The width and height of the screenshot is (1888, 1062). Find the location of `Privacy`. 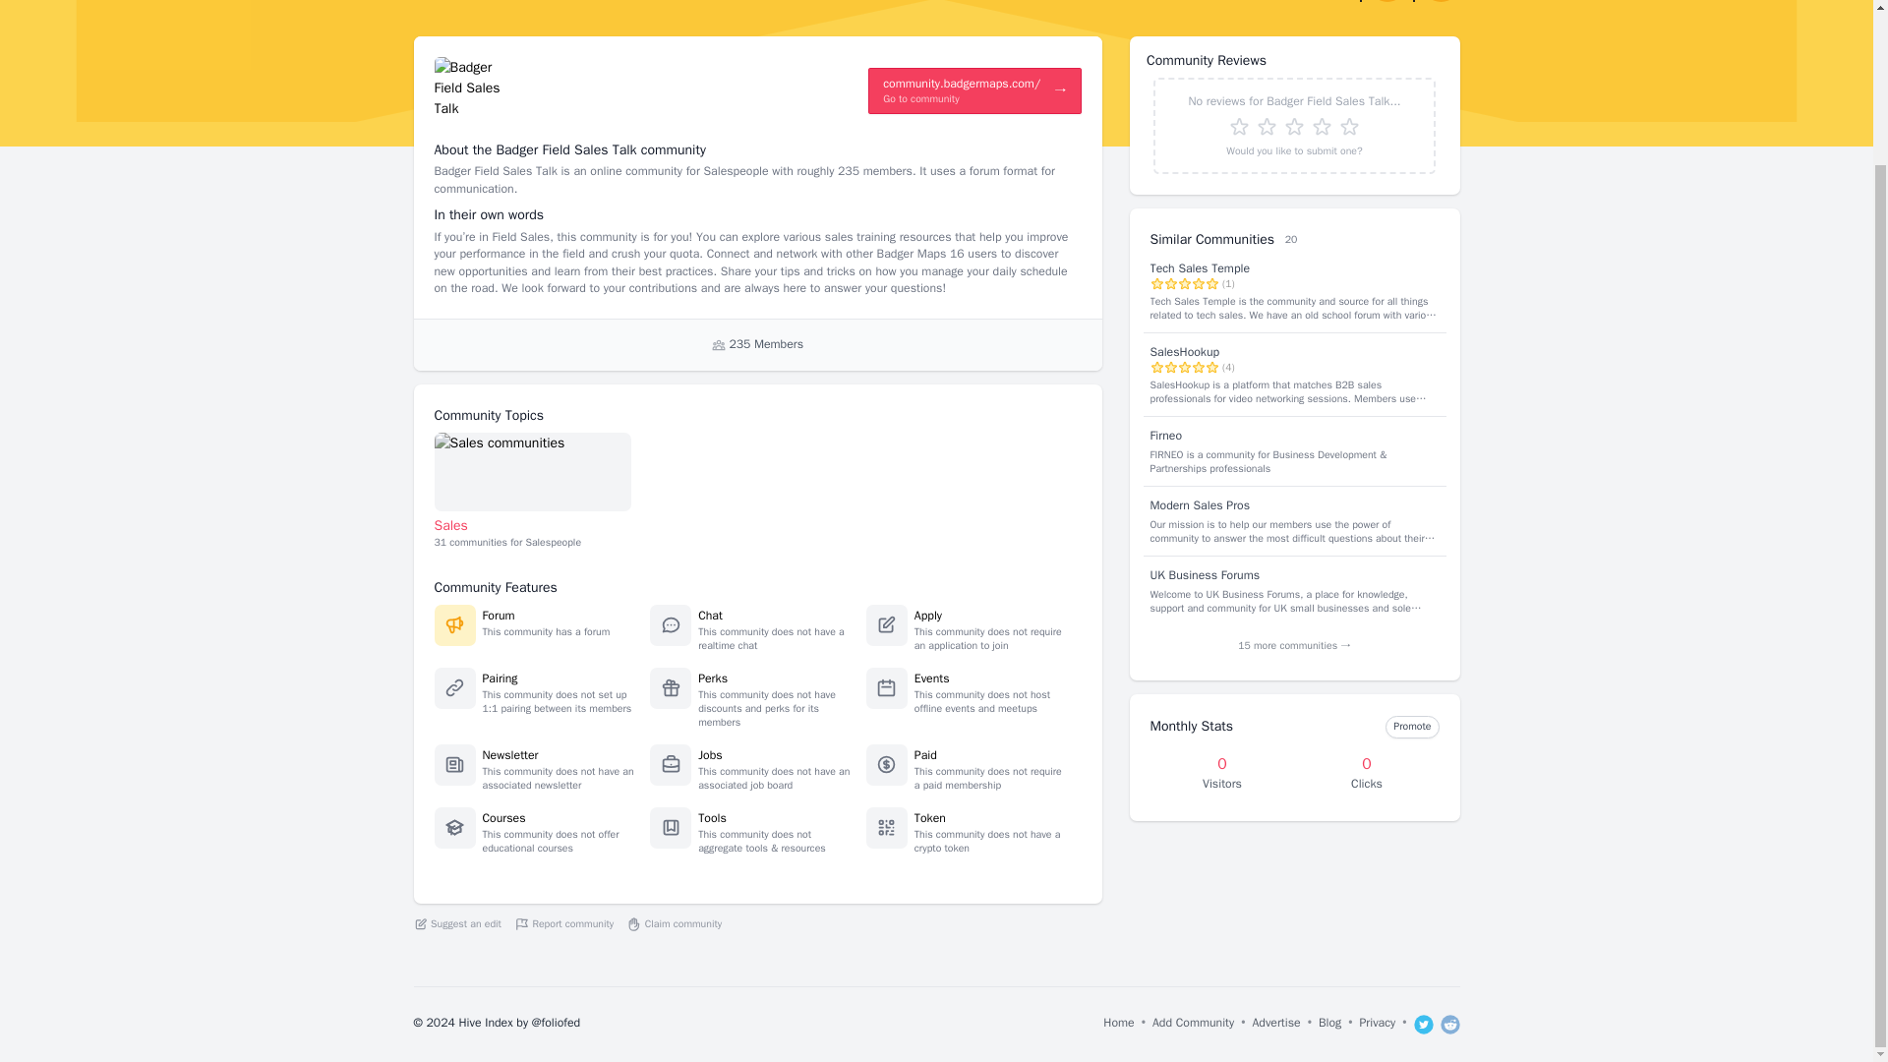

Privacy is located at coordinates (1377, 1025).